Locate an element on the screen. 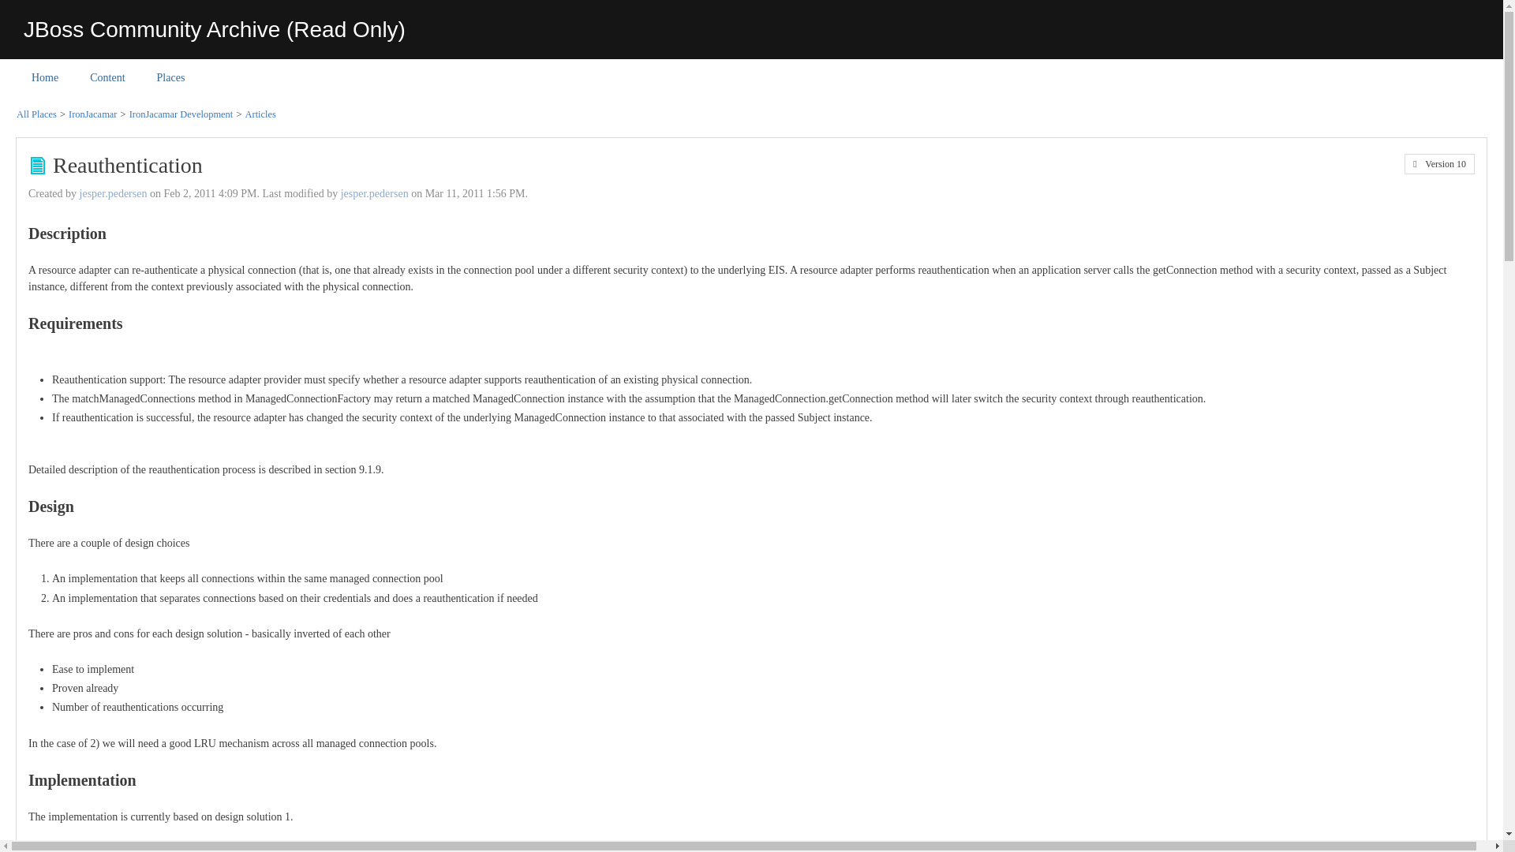  IronJacamar Development is located at coordinates (181, 114).